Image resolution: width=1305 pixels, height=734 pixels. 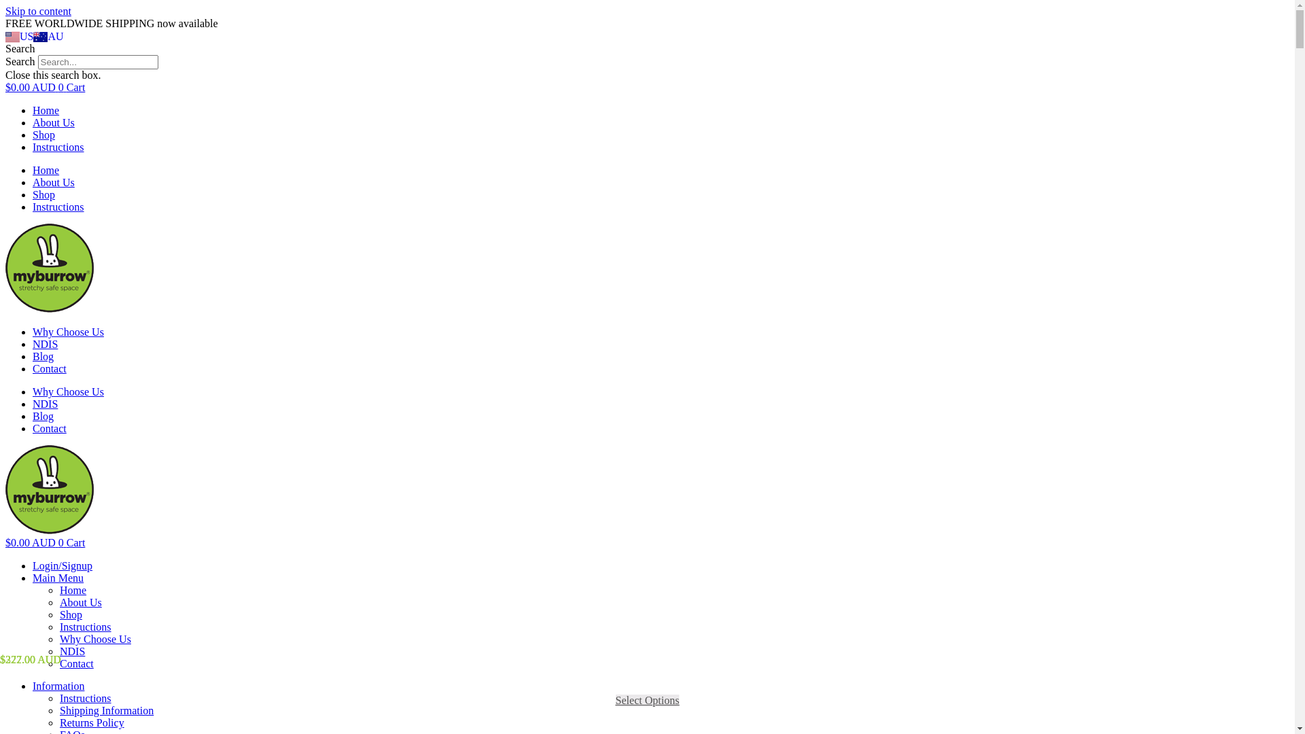 What do you see at coordinates (58, 686) in the screenshot?
I see `Information` at bounding box center [58, 686].